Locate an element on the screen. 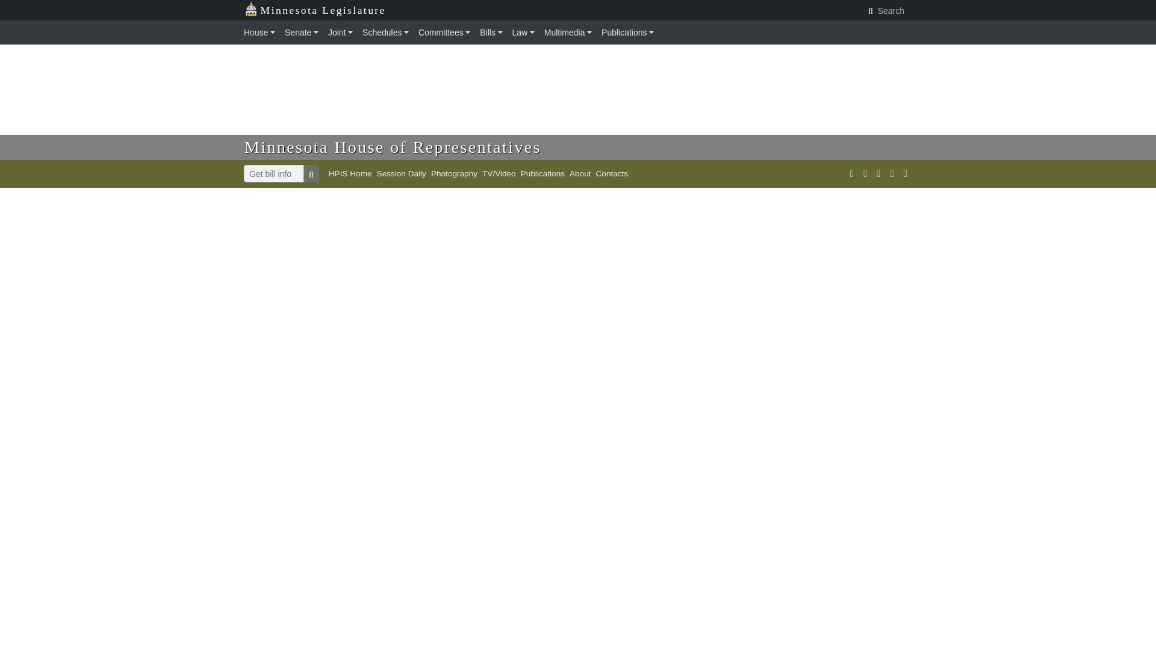  House is located at coordinates (261, 32).